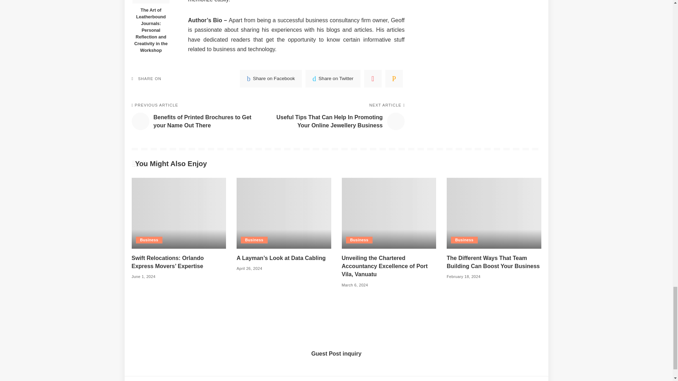 This screenshot has width=678, height=381. What do you see at coordinates (333, 78) in the screenshot?
I see `Share on Twitter` at bounding box center [333, 78].